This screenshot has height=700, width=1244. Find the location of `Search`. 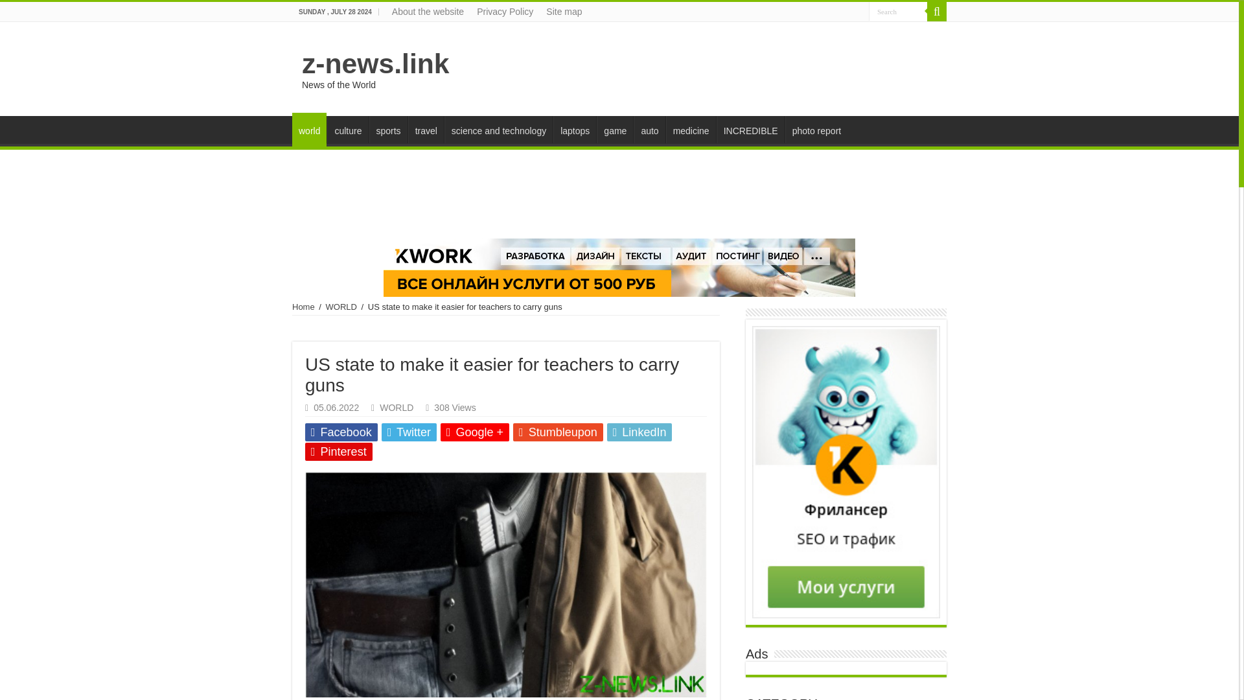

Search is located at coordinates (937, 12).